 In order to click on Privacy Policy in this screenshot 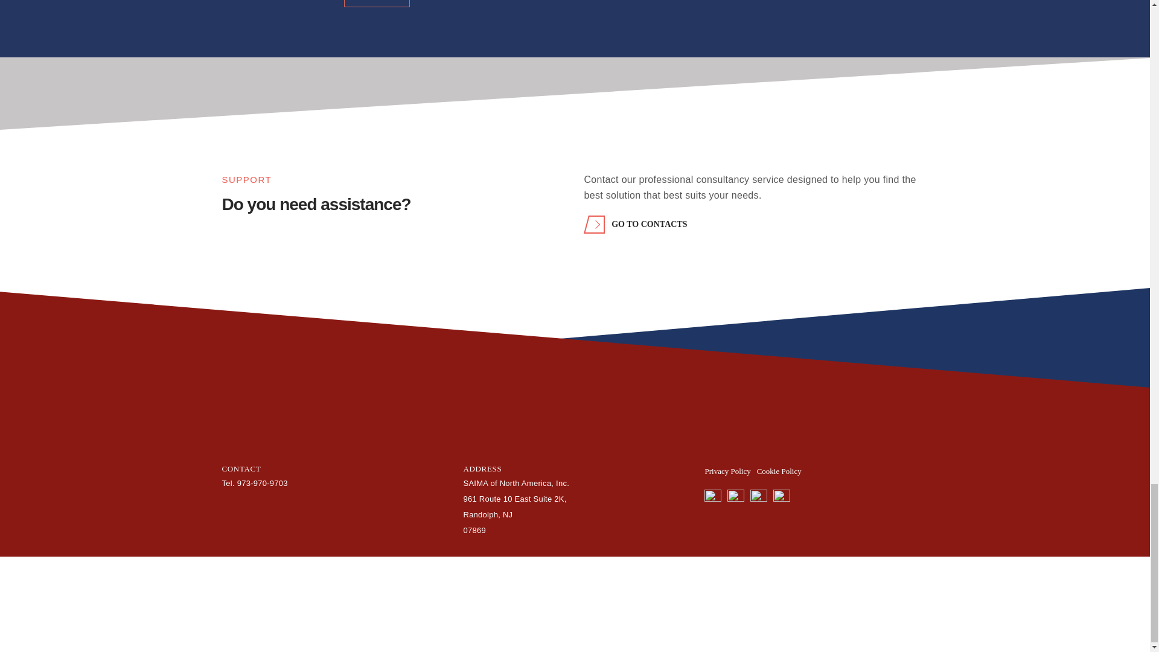, I will do `click(727, 471)`.